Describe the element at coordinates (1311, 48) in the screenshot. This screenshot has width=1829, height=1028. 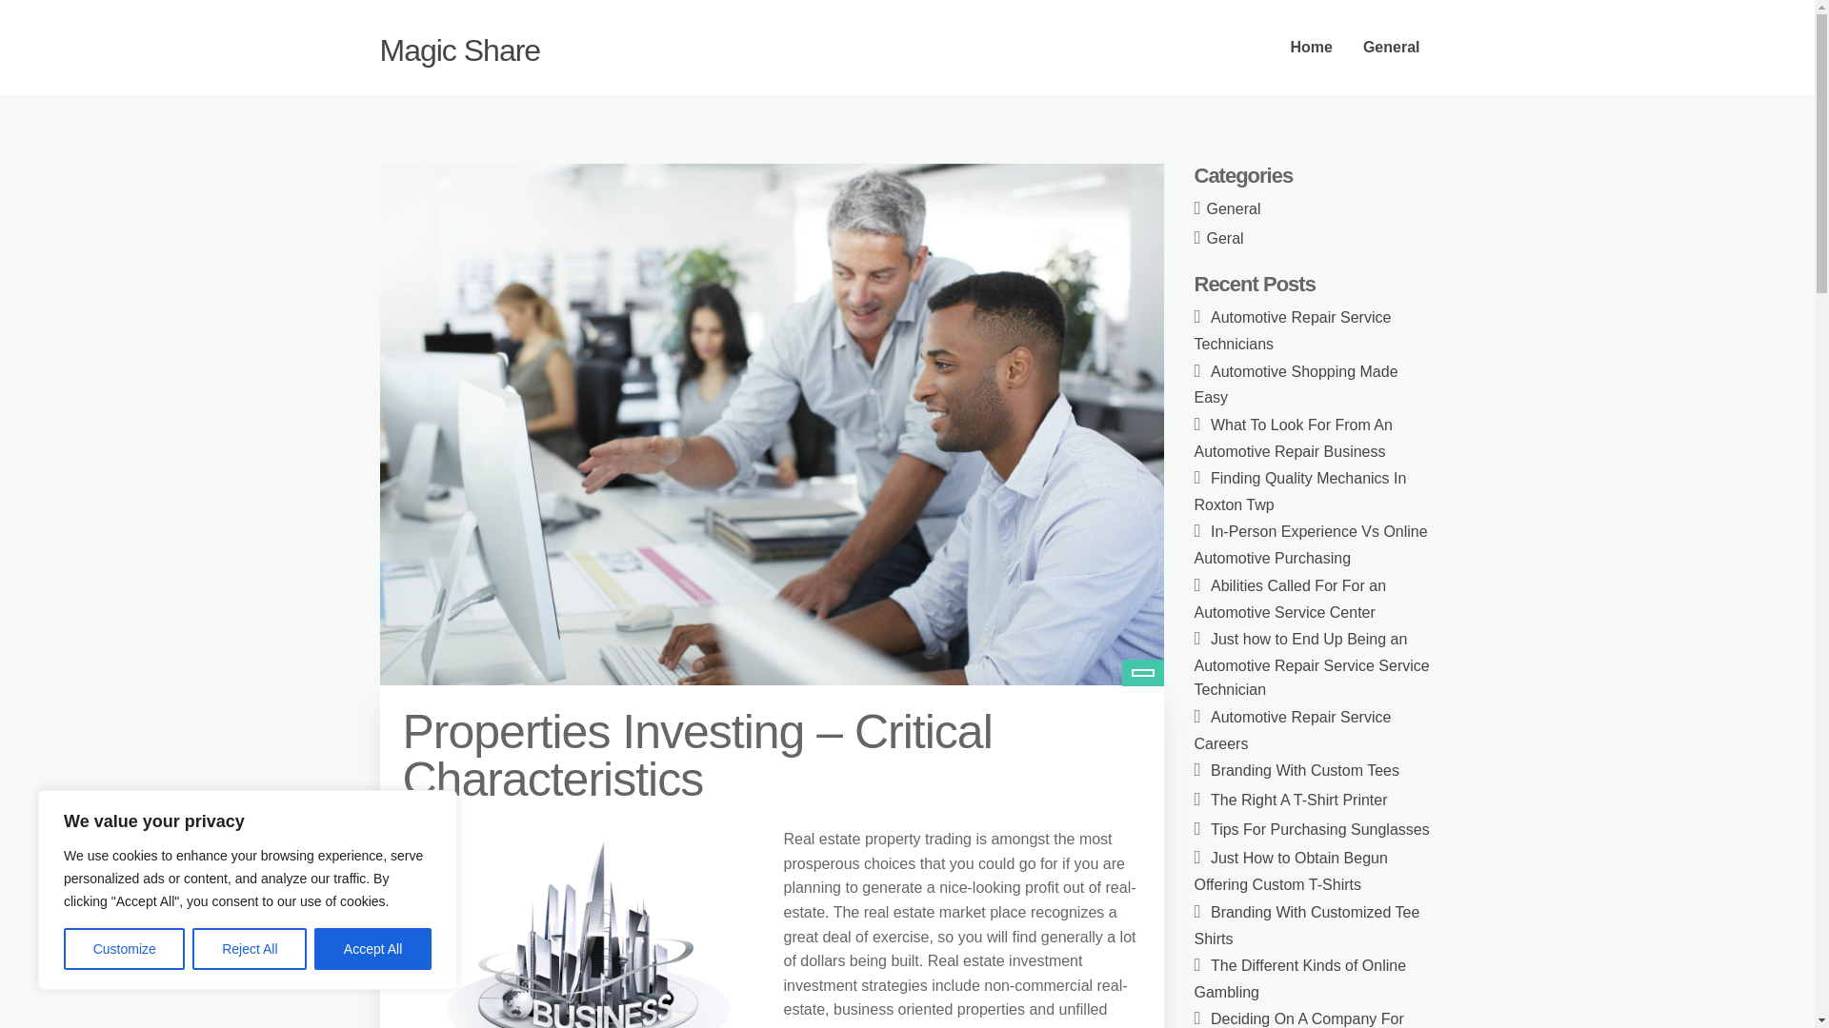
I see `Home` at that location.